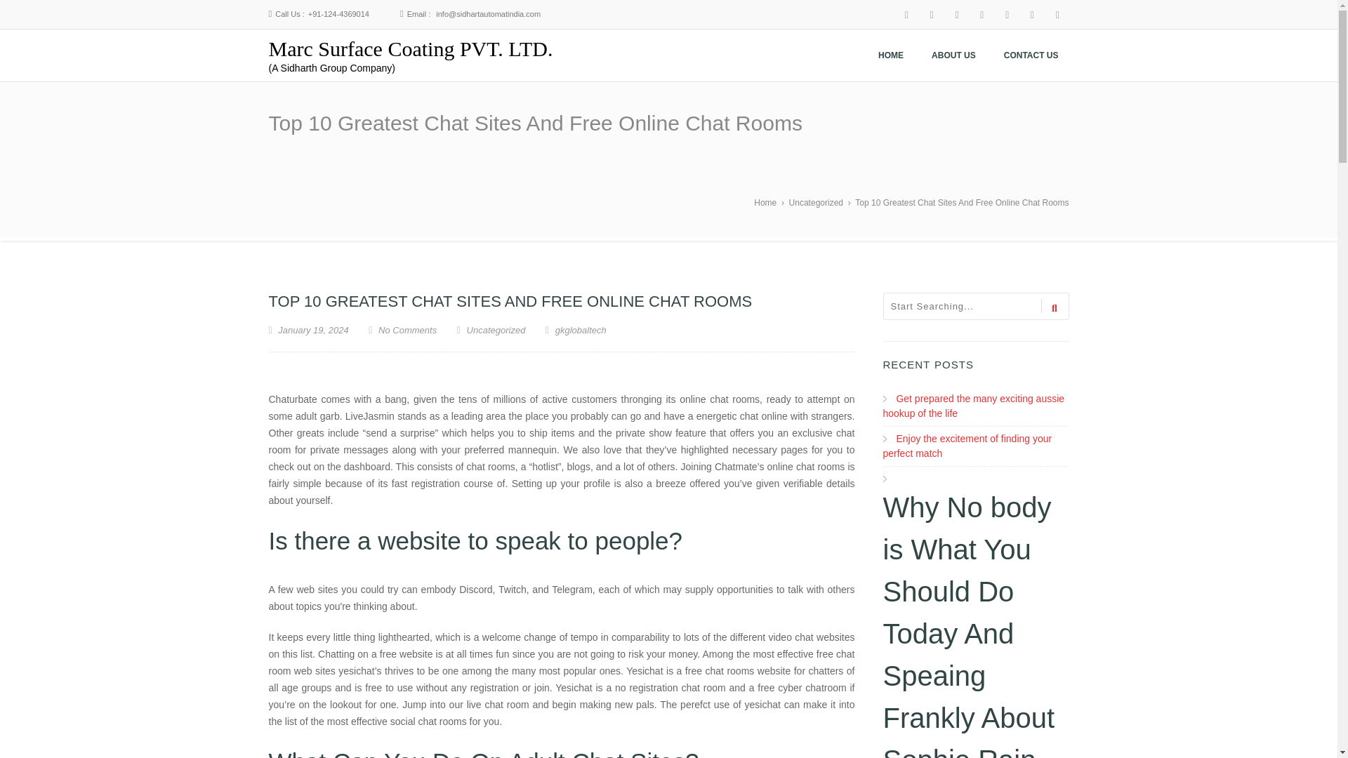 This screenshot has height=758, width=1348. I want to click on ABOUT US, so click(953, 55).